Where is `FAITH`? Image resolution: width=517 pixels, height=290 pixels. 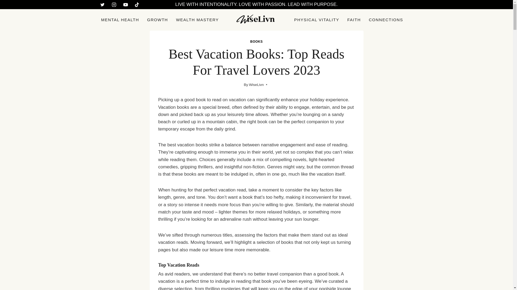
FAITH is located at coordinates (354, 20).